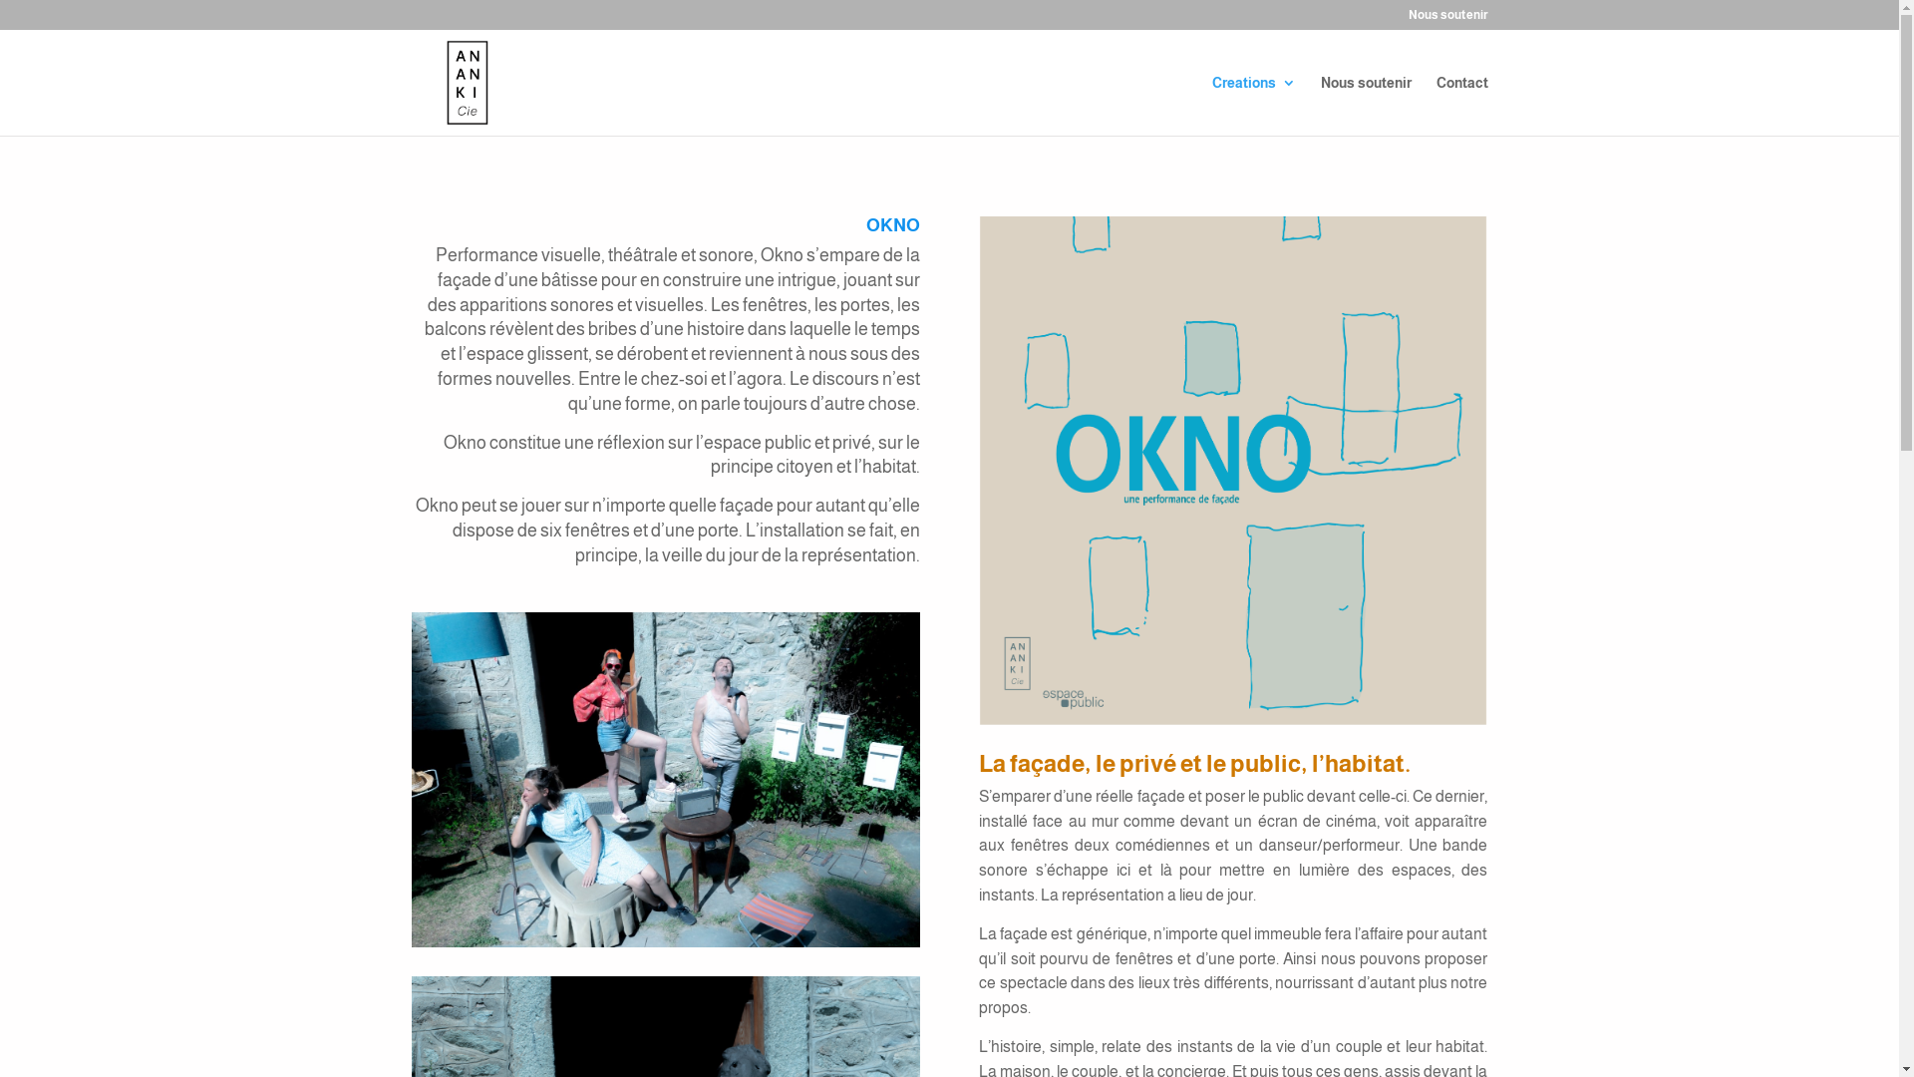 The width and height of the screenshot is (1914, 1077). I want to click on Okno_flyer-01, so click(1233, 471).